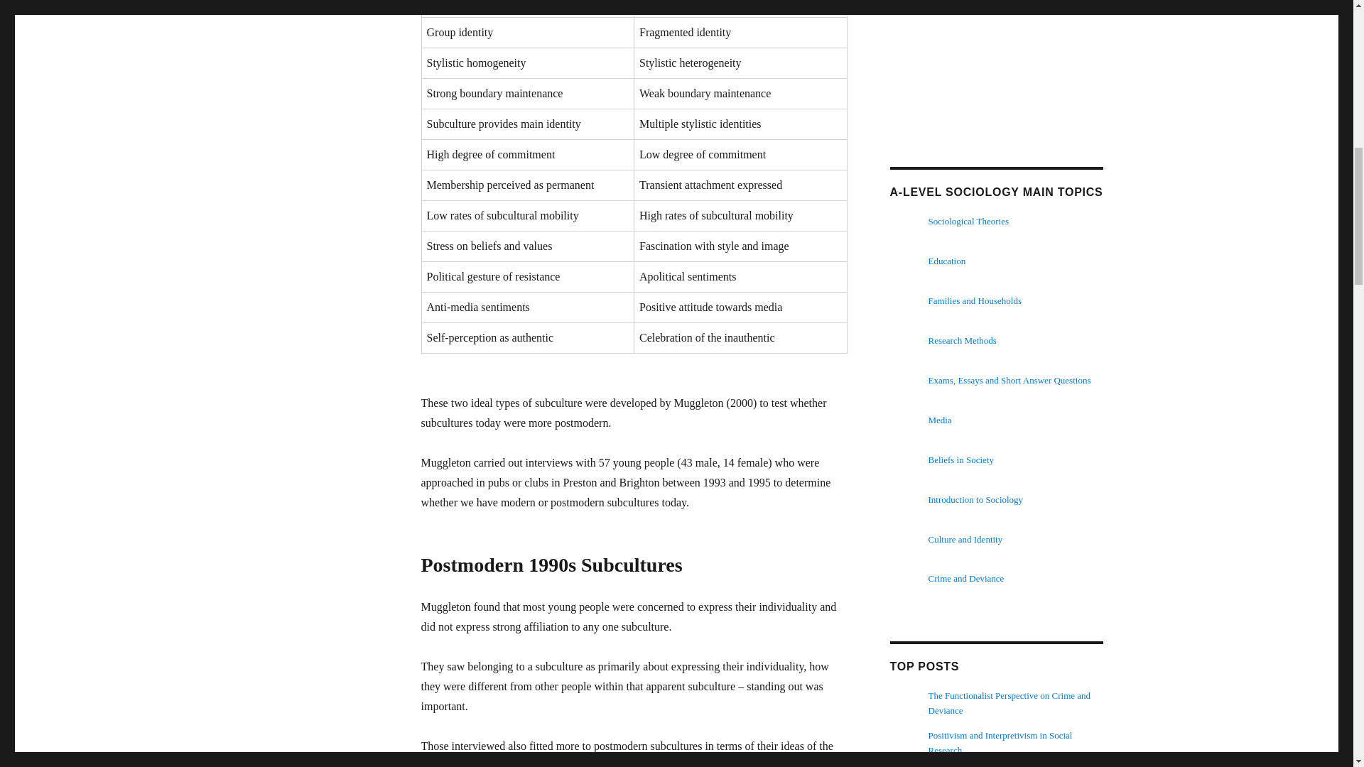 This screenshot has height=767, width=1364. What do you see at coordinates (947, 260) in the screenshot?
I see `Education` at bounding box center [947, 260].